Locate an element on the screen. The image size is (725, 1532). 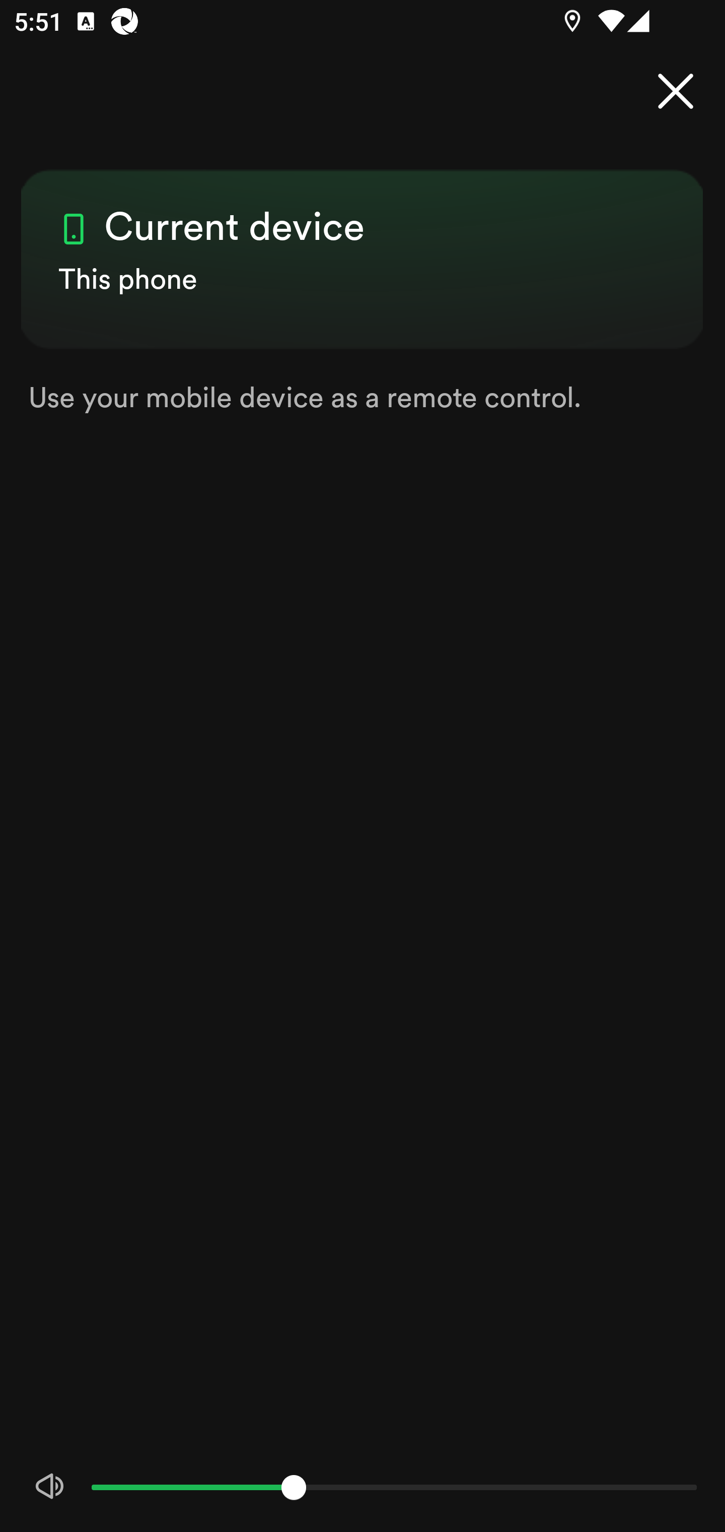
Close is located at coordinates (676, 92).